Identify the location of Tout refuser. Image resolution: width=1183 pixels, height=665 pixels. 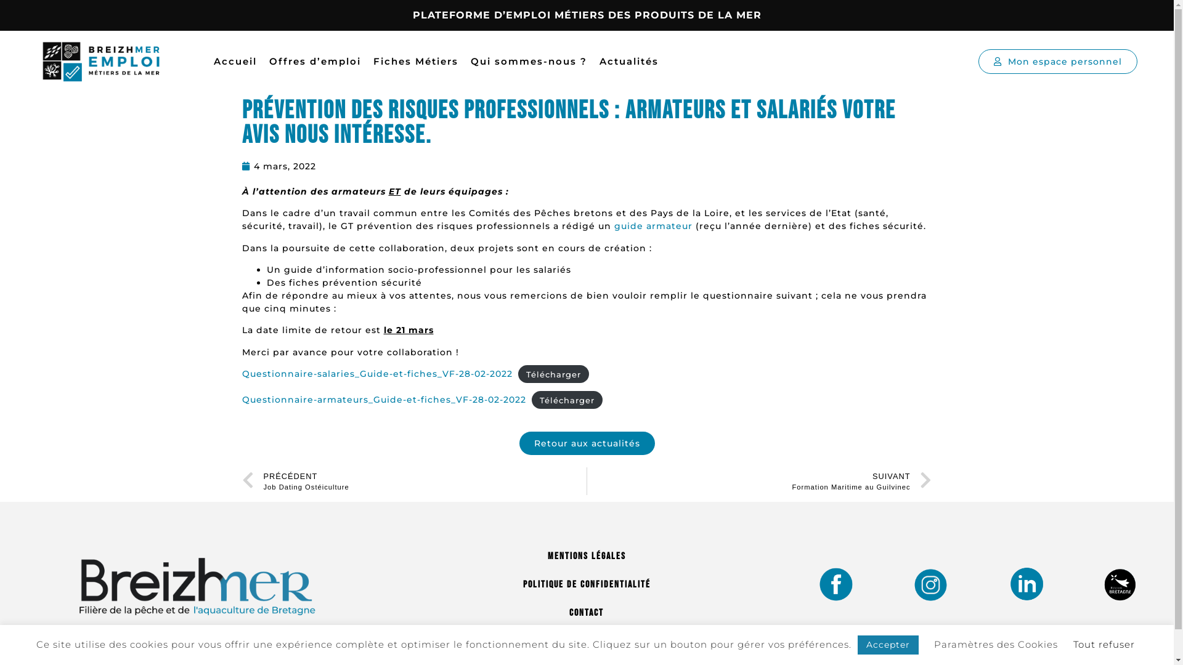
(1104, 644).